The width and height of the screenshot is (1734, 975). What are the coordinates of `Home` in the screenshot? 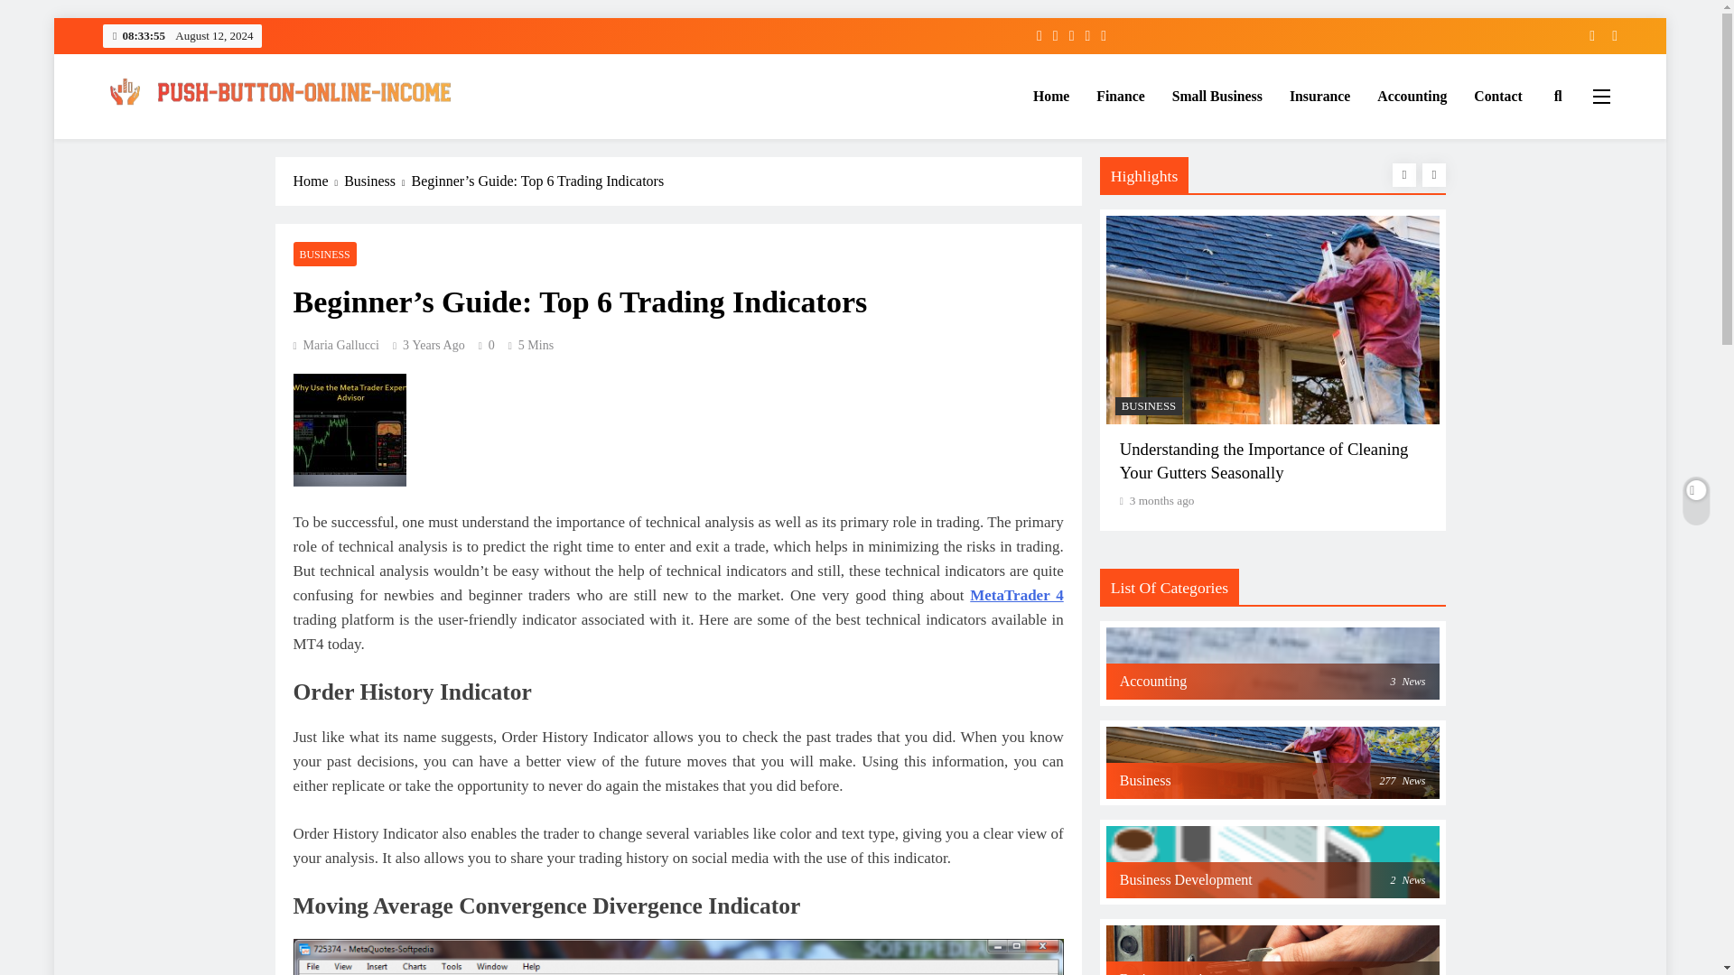 It's located at (1050, 96).